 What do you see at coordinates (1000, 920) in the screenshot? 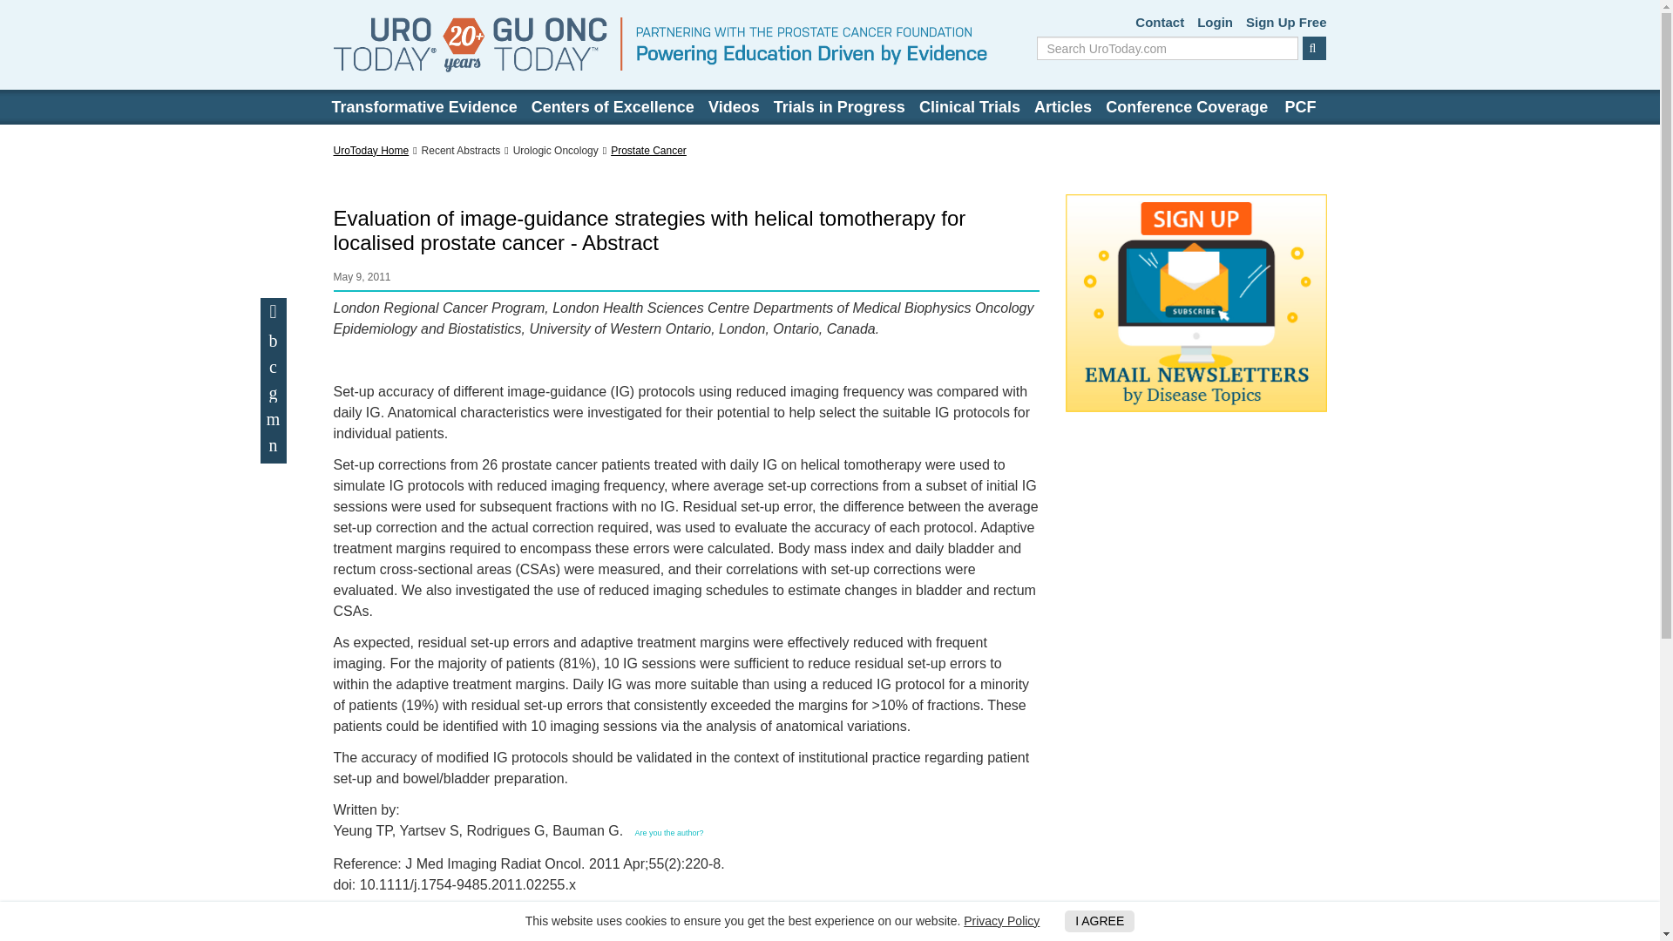
I see `Privacy Policy` at bounding box center [1000, 920].